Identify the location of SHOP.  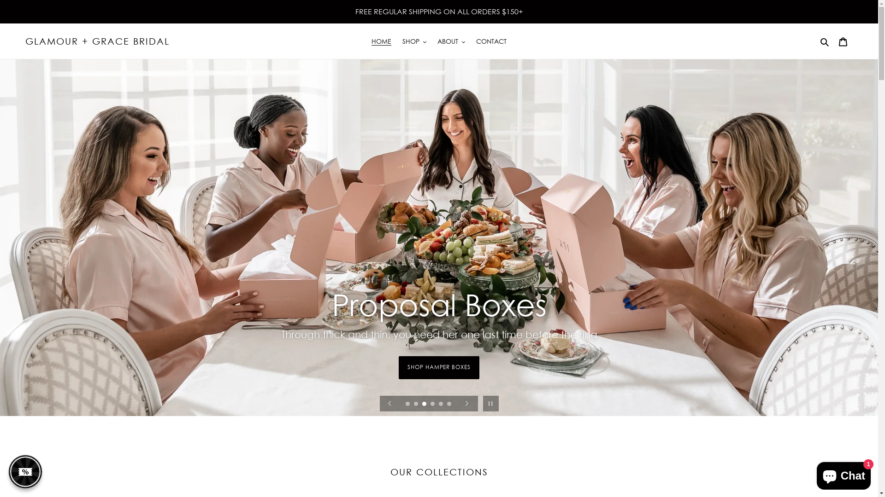
(414, 41).